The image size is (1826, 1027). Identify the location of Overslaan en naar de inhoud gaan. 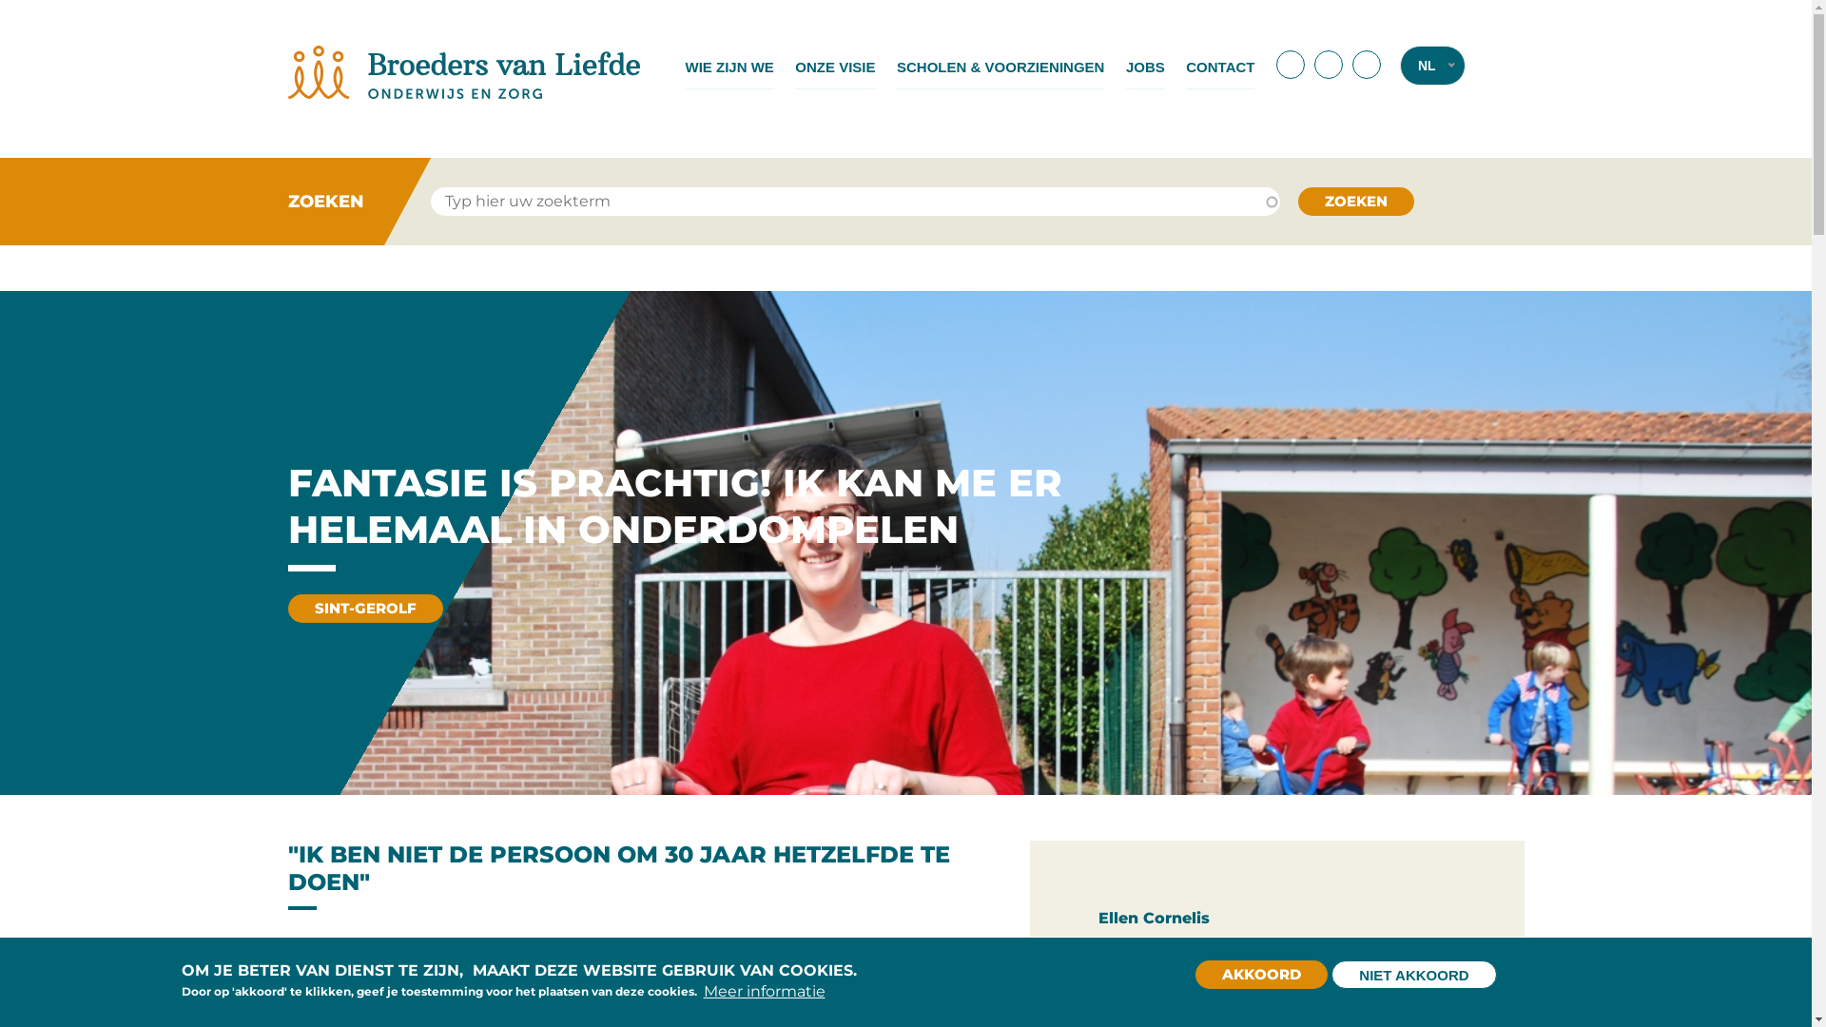
(0, 0).